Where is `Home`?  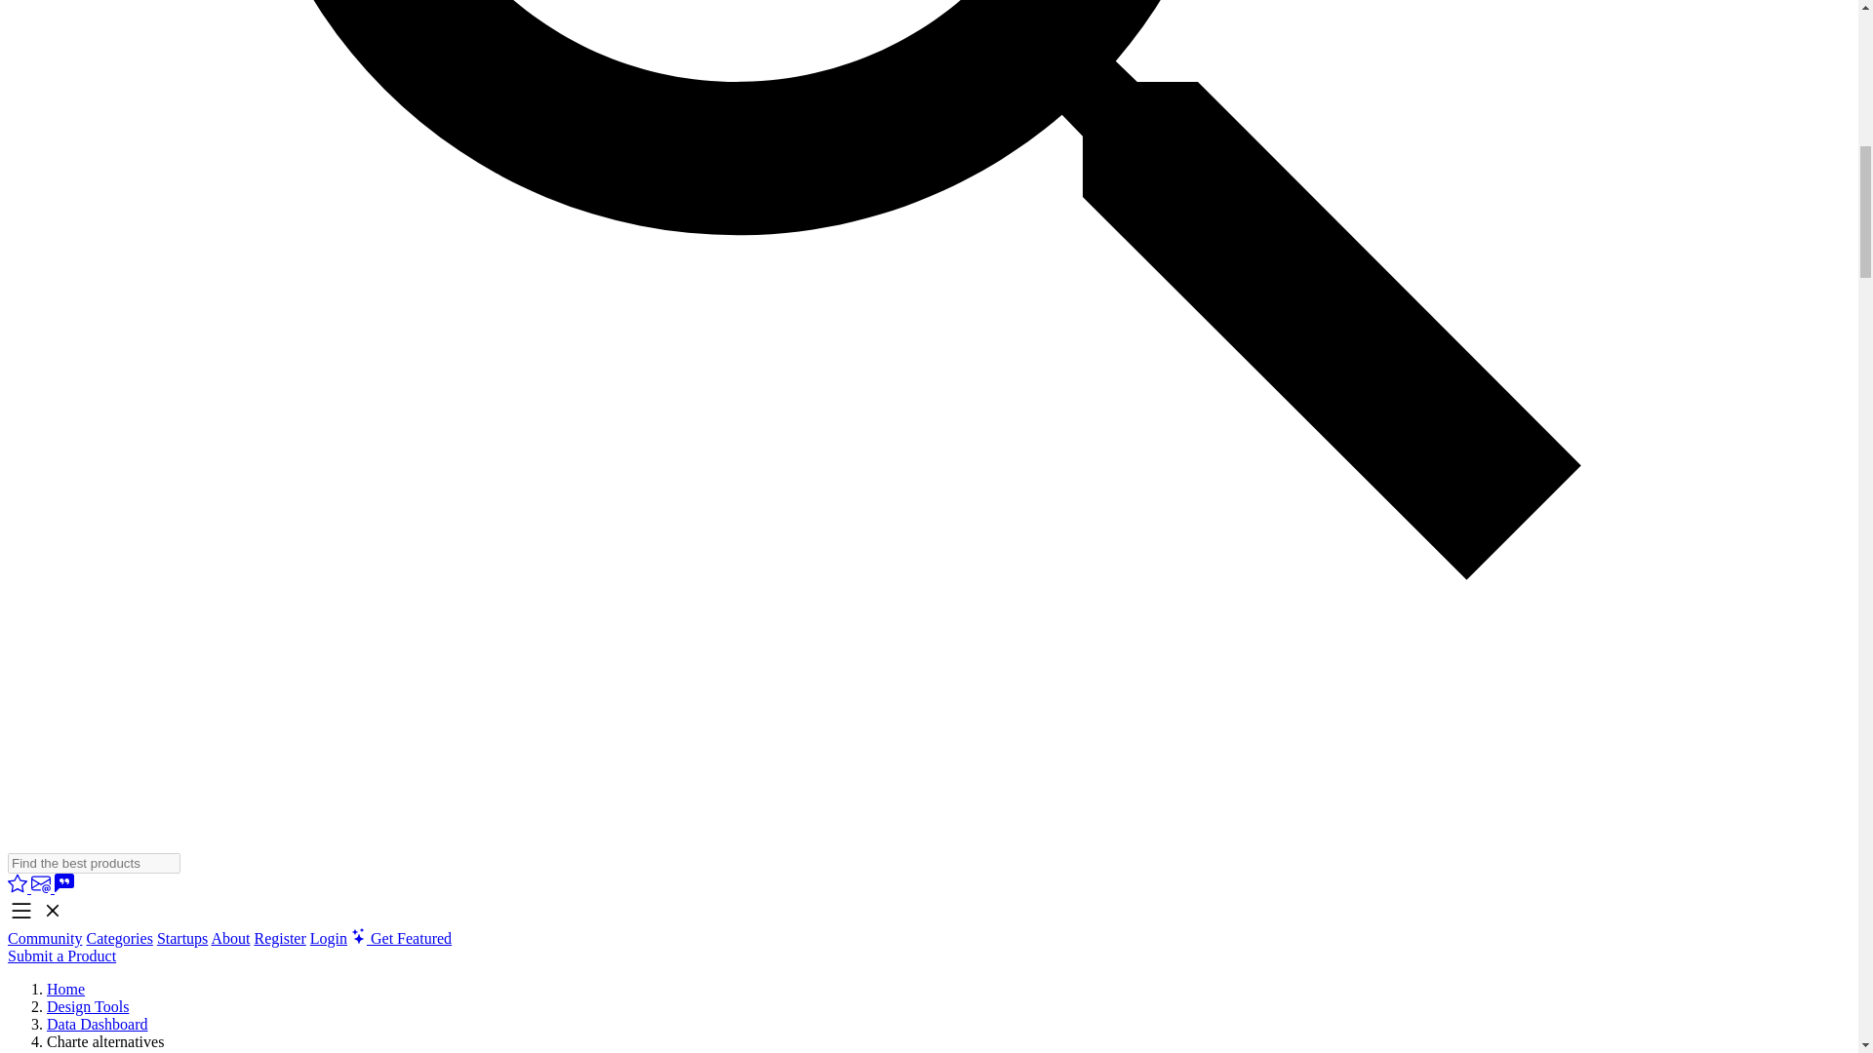
Home is located at coordinates (65, 989).